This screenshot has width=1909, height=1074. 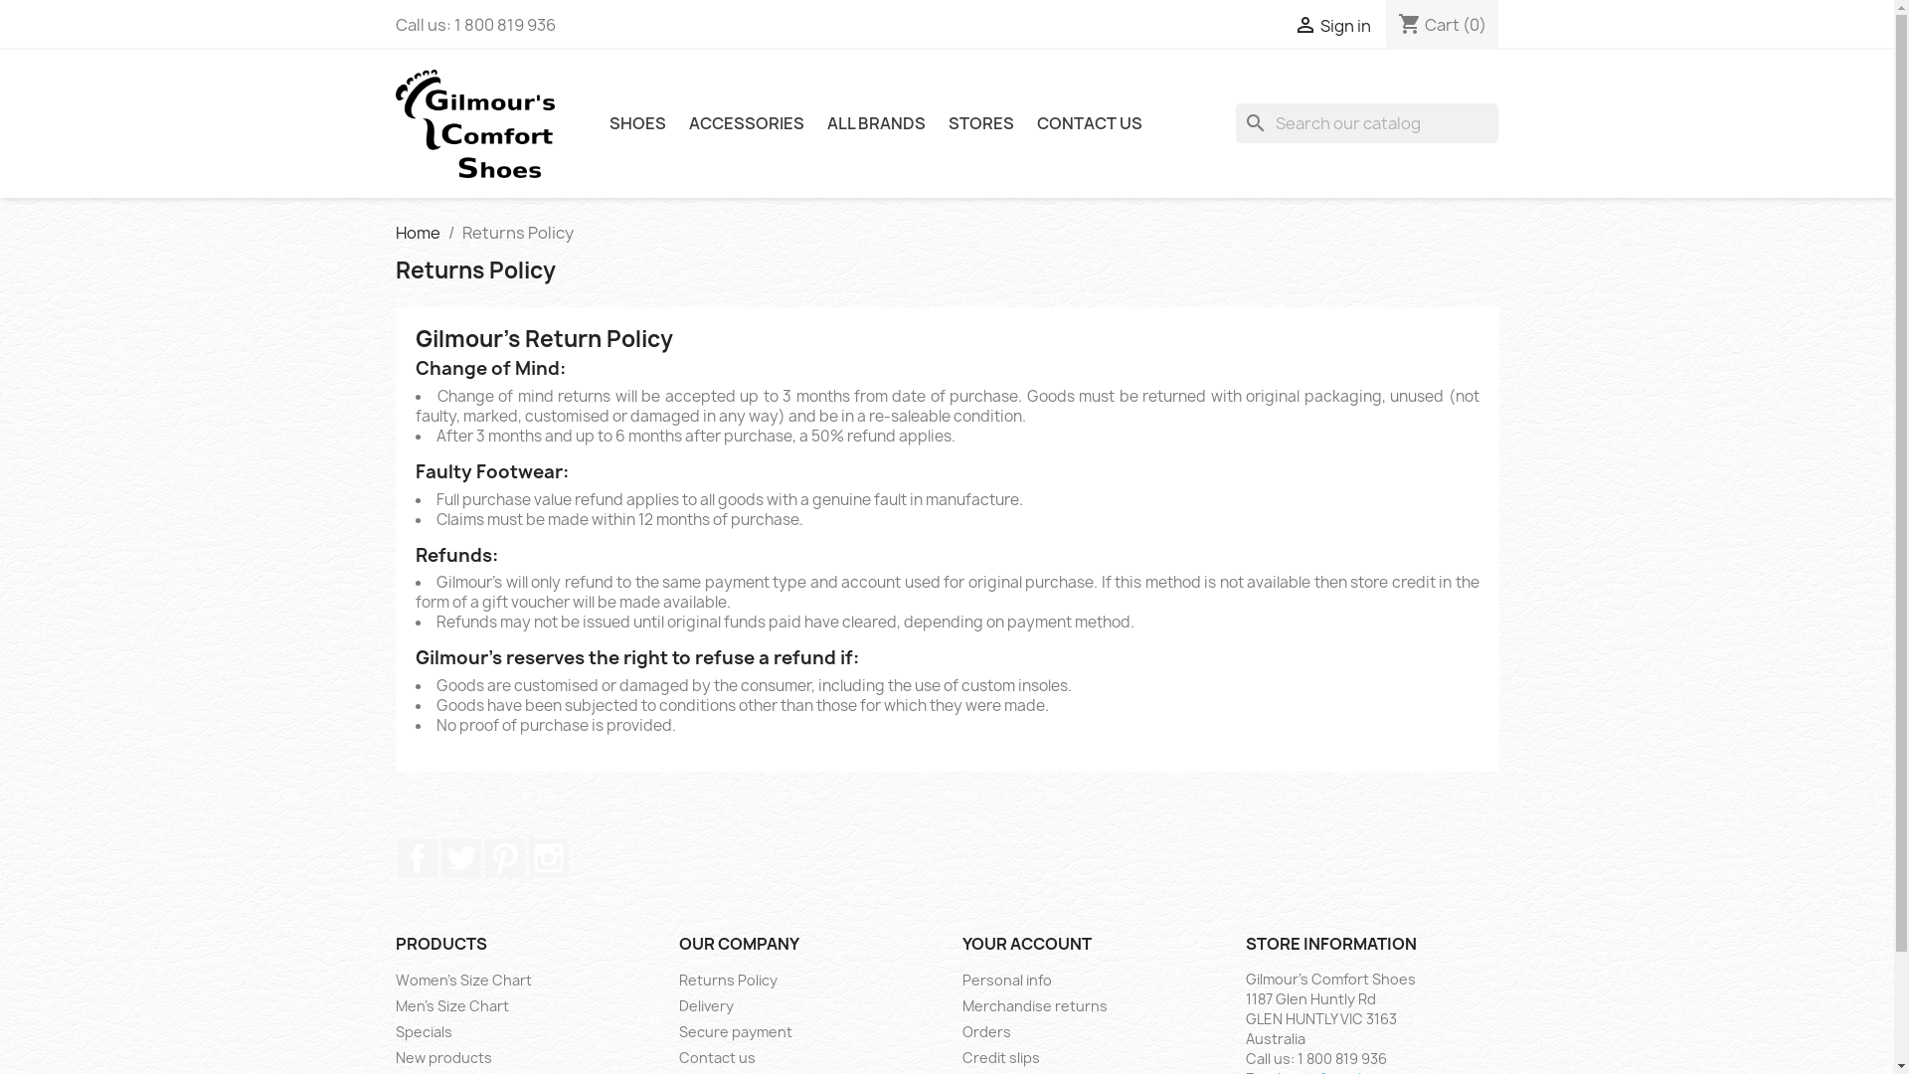 I want to click on Home, so click(x=418, y=233).